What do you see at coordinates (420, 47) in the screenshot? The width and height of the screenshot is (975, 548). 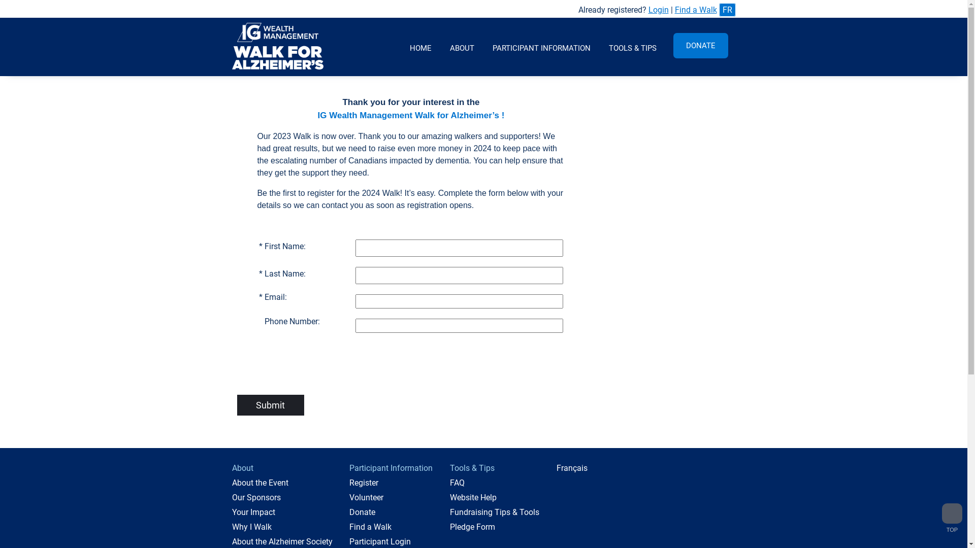 I see `HOME` at bounding box center [420, 47].